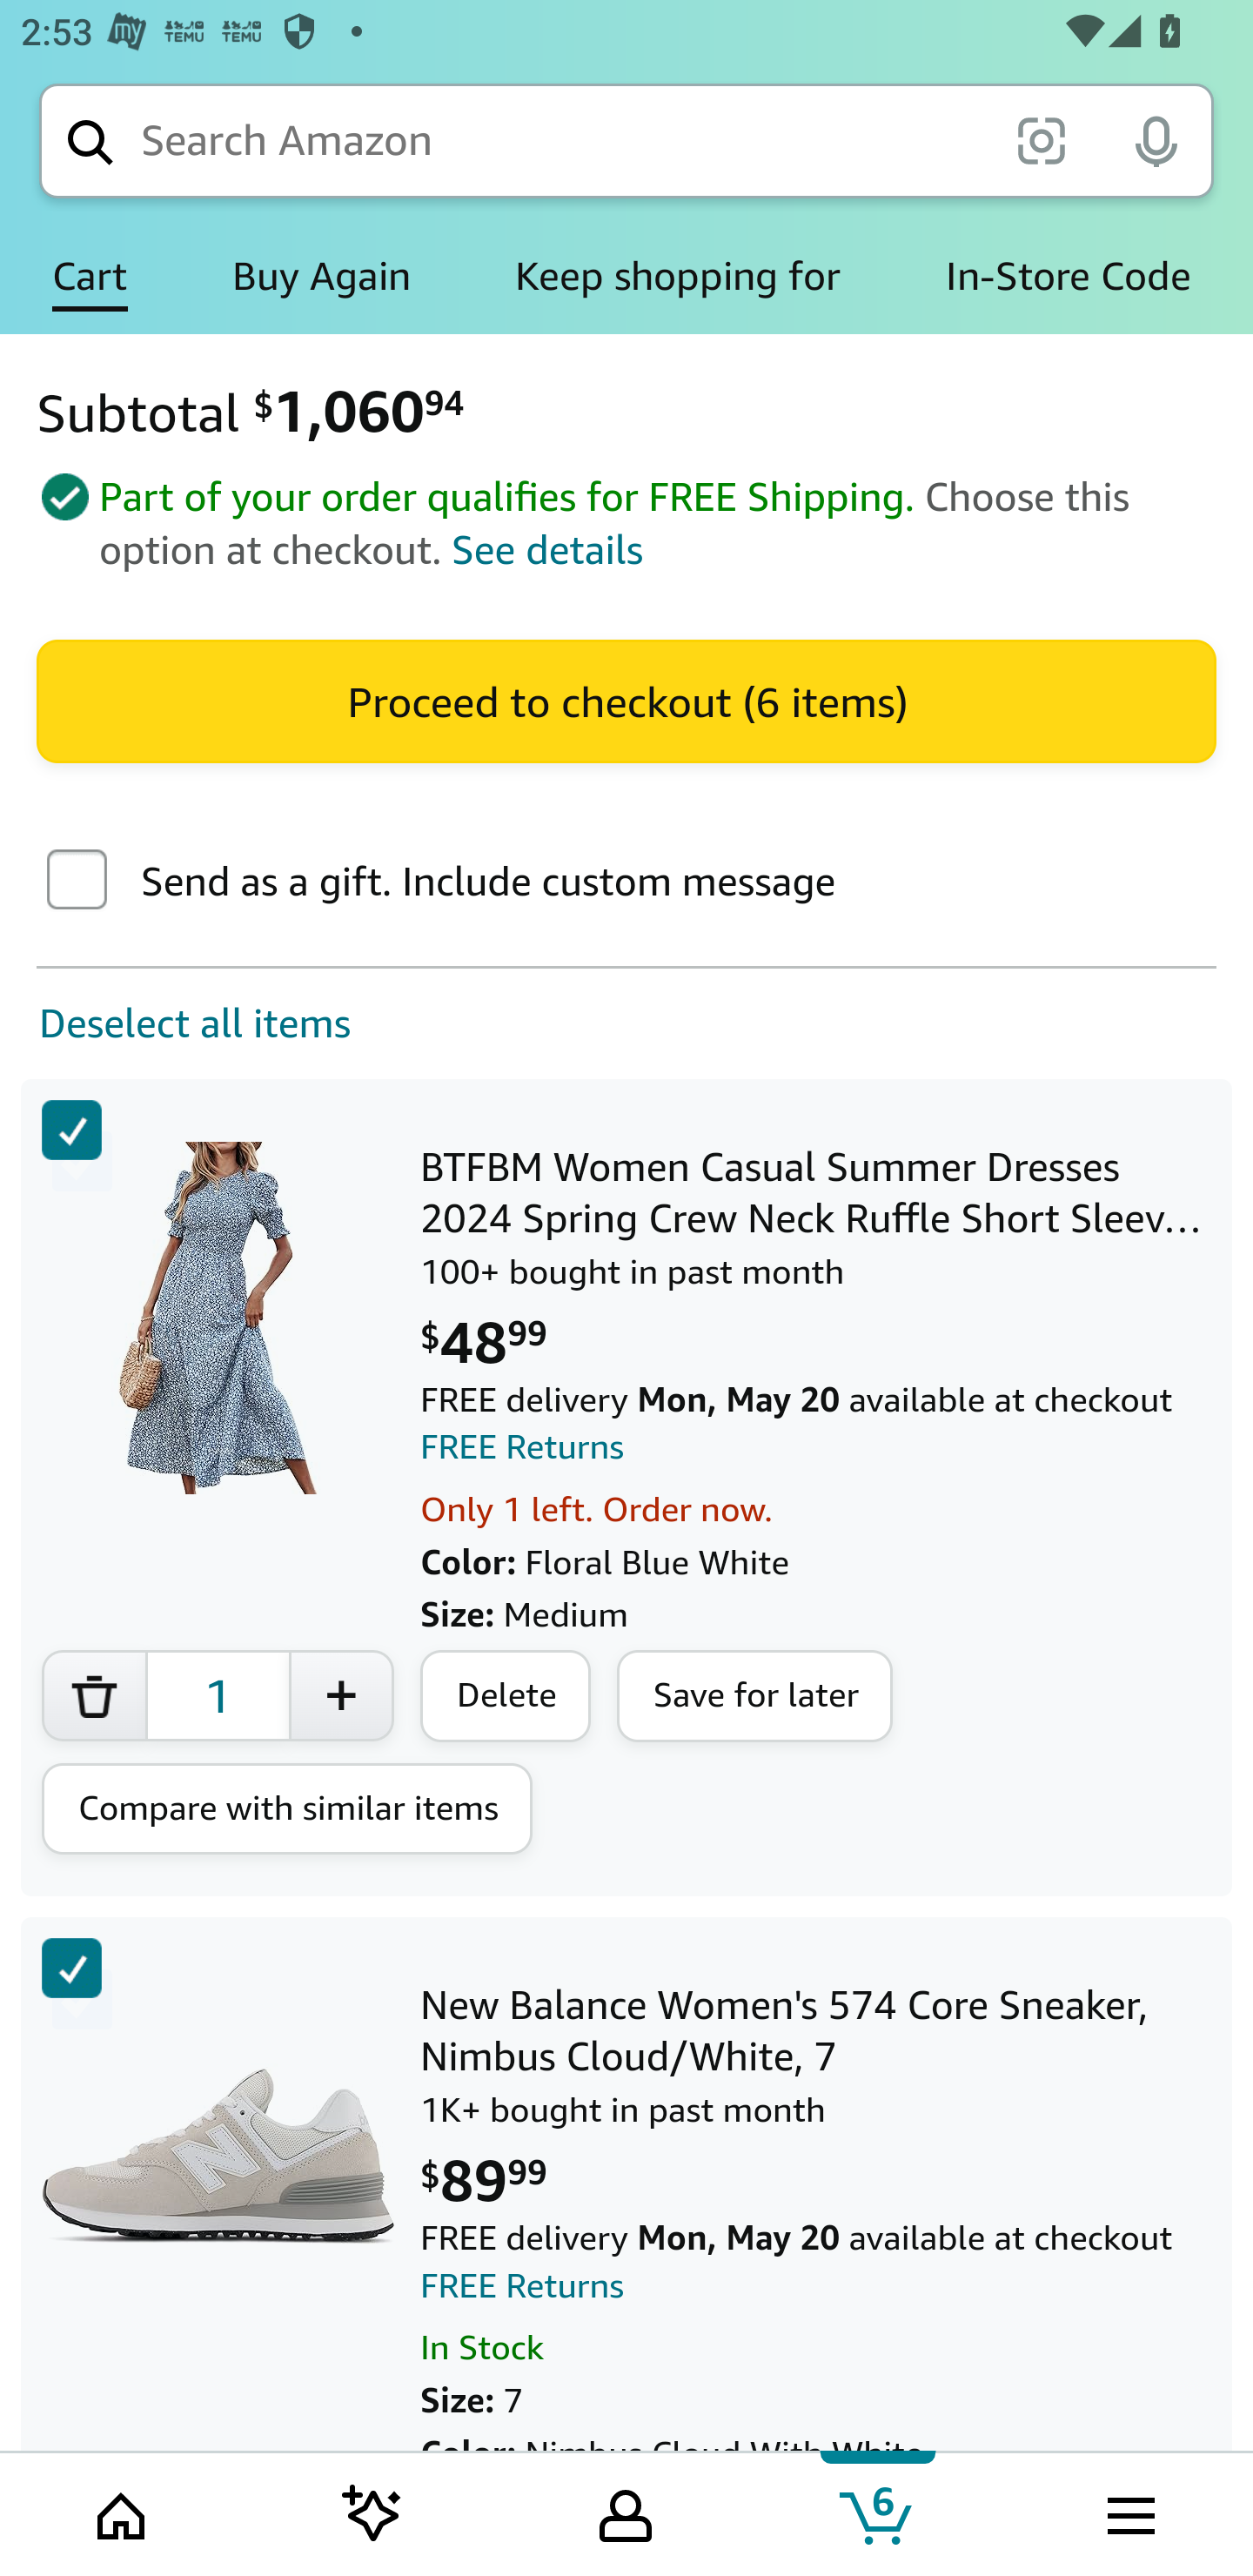 This screenshot has height=2576, width=1253. Describe the element at coordinates (626, 2512) in the screenshot. I see `Your Amazon.com Tab 3 of 5` at that location.